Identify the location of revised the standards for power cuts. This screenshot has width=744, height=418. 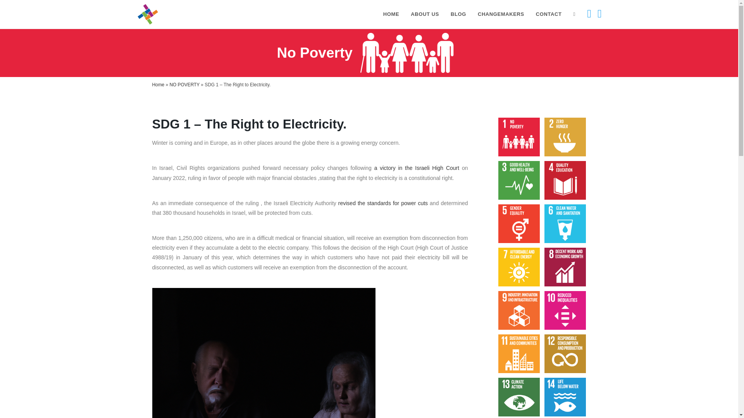
(383, 203).